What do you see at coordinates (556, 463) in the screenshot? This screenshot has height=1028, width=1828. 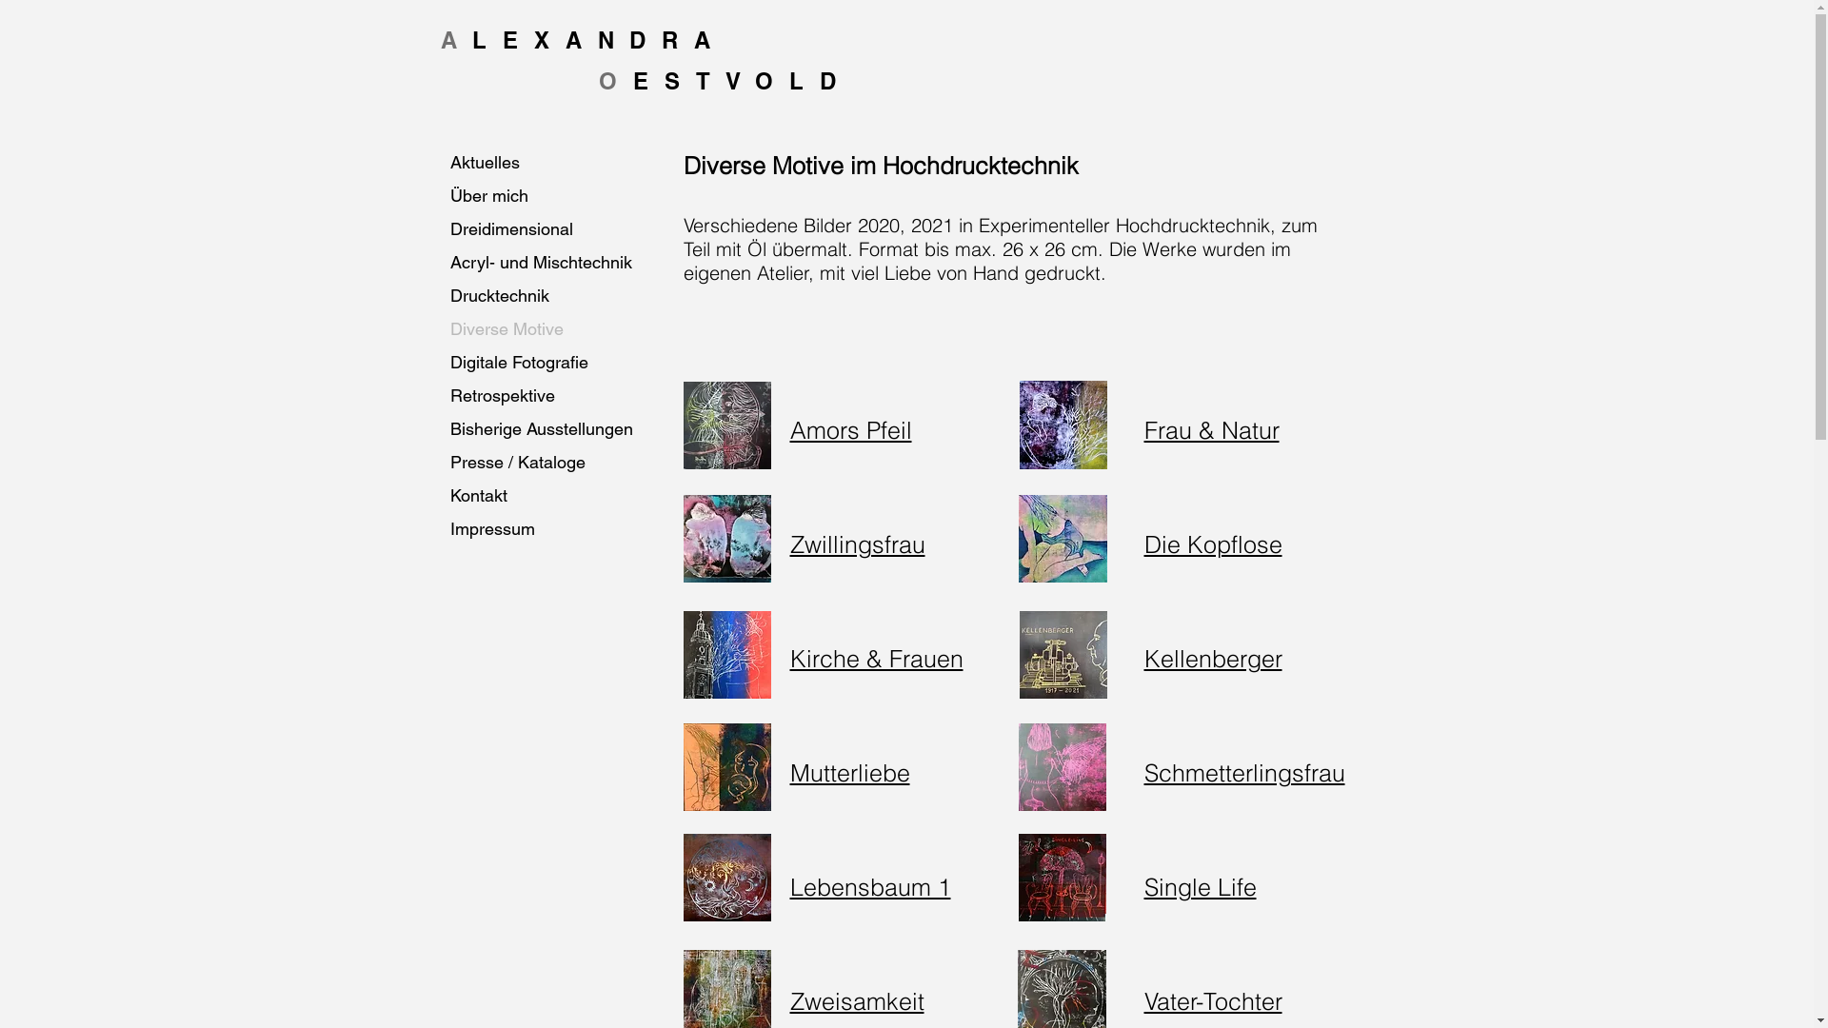 I see `Presse / Kataloge` at bounding box center [556, 463].